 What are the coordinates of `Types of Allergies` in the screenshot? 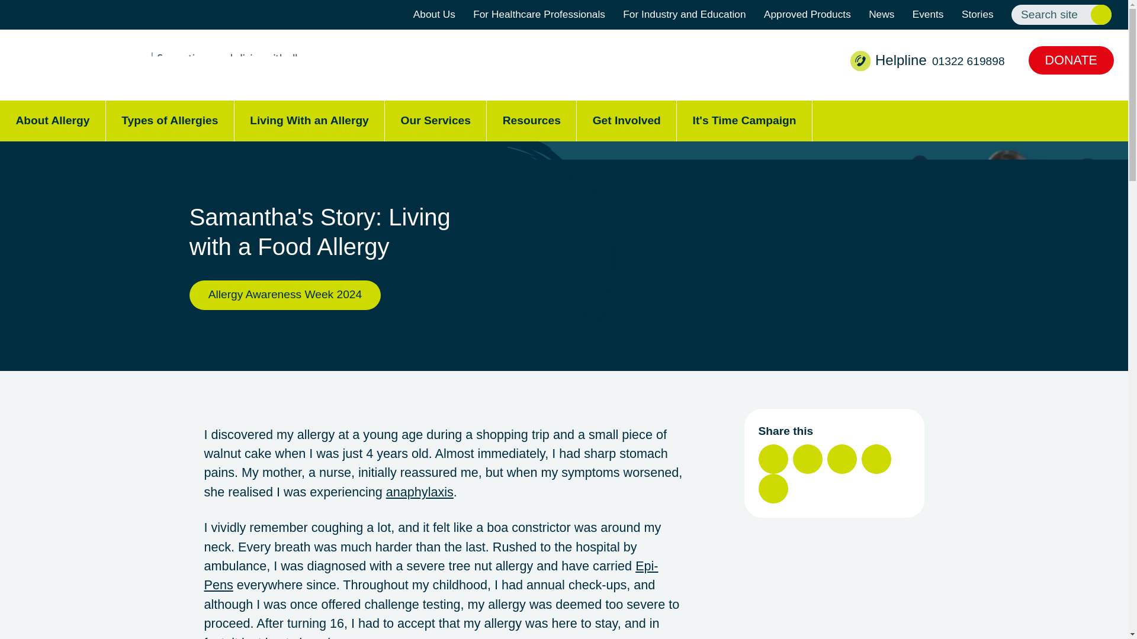 It's located at (169, 121).